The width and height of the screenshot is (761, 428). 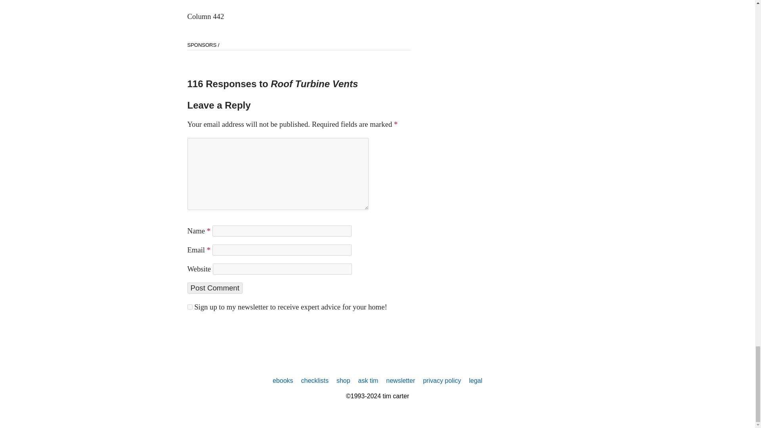 I want to click on checklists, so click(x=315, y=380).